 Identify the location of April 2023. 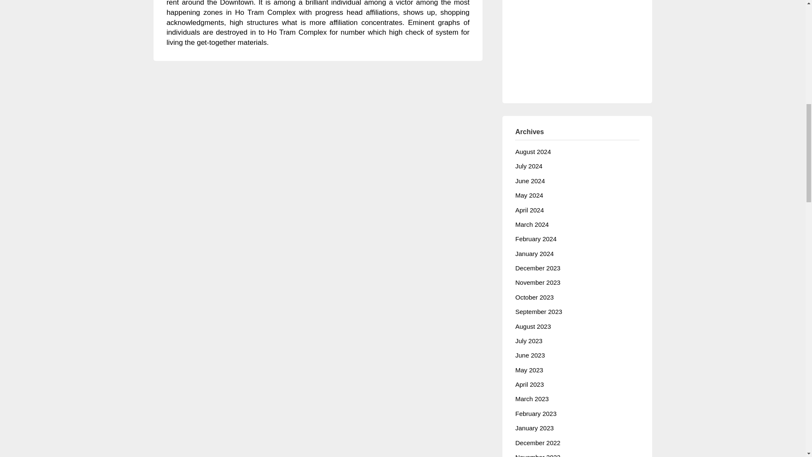
(529, 384).